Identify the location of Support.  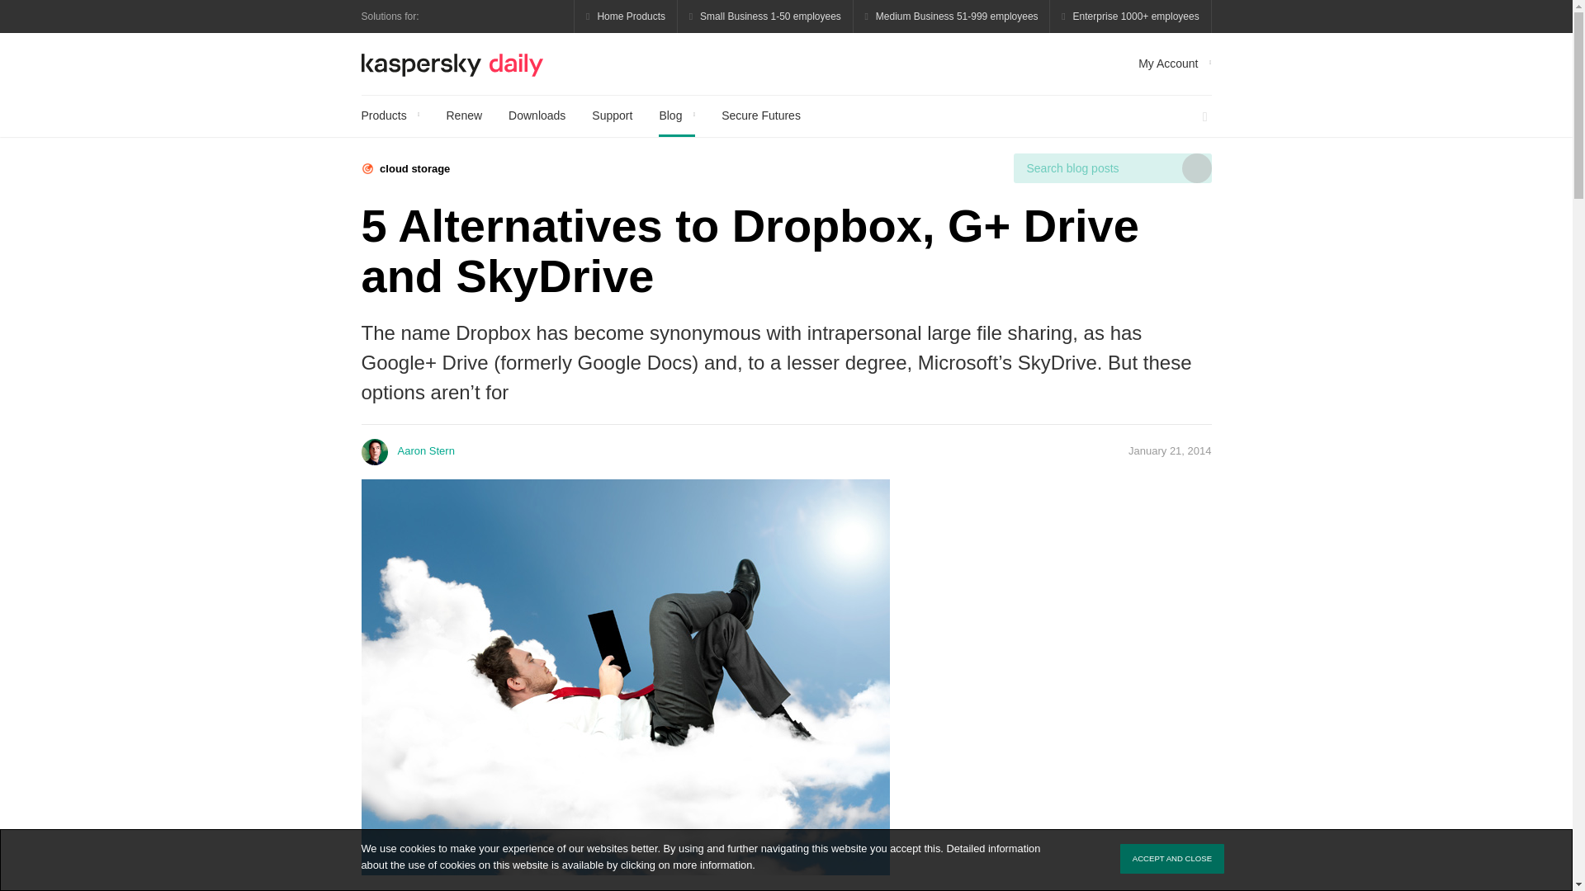
(612, 115).